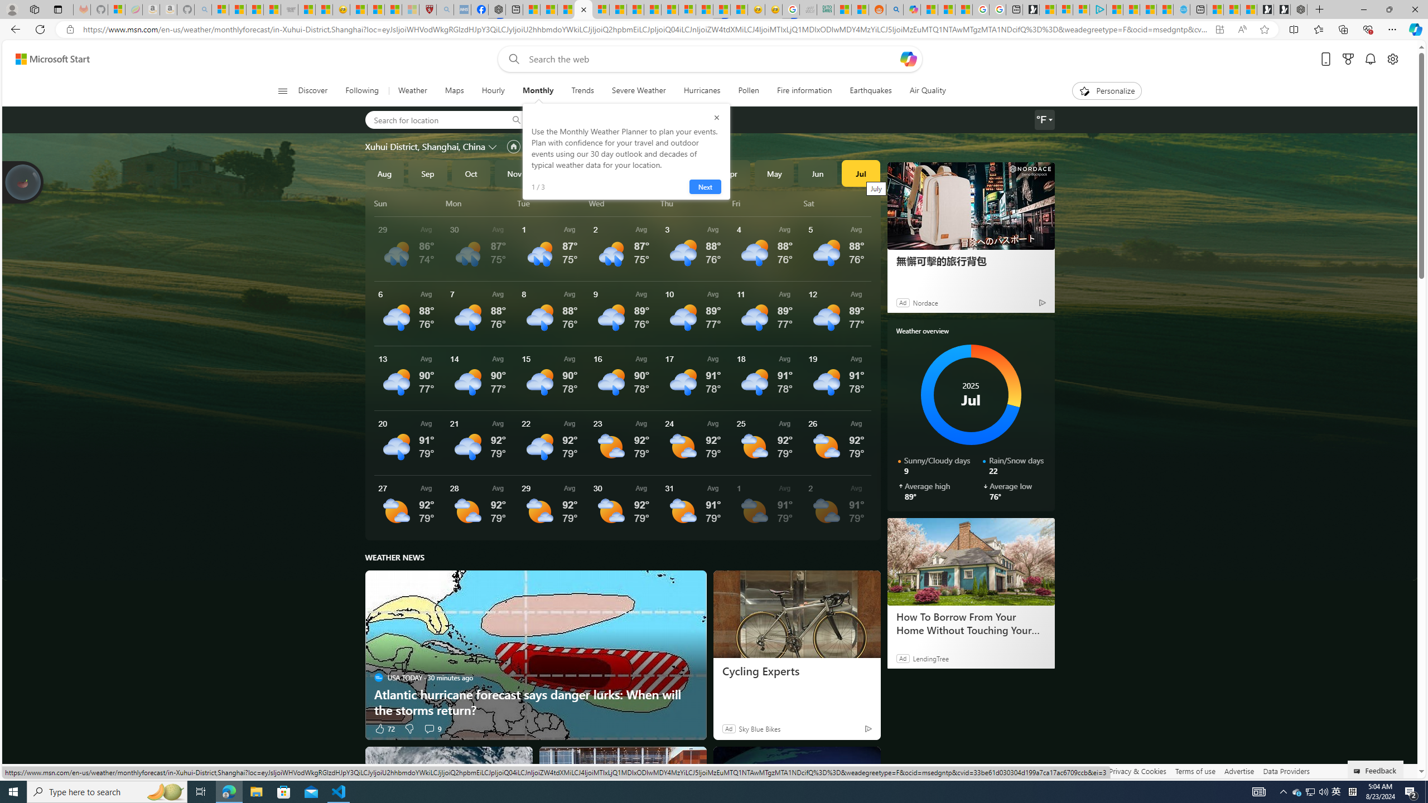  I want to click on Nov, so click(514, 173).